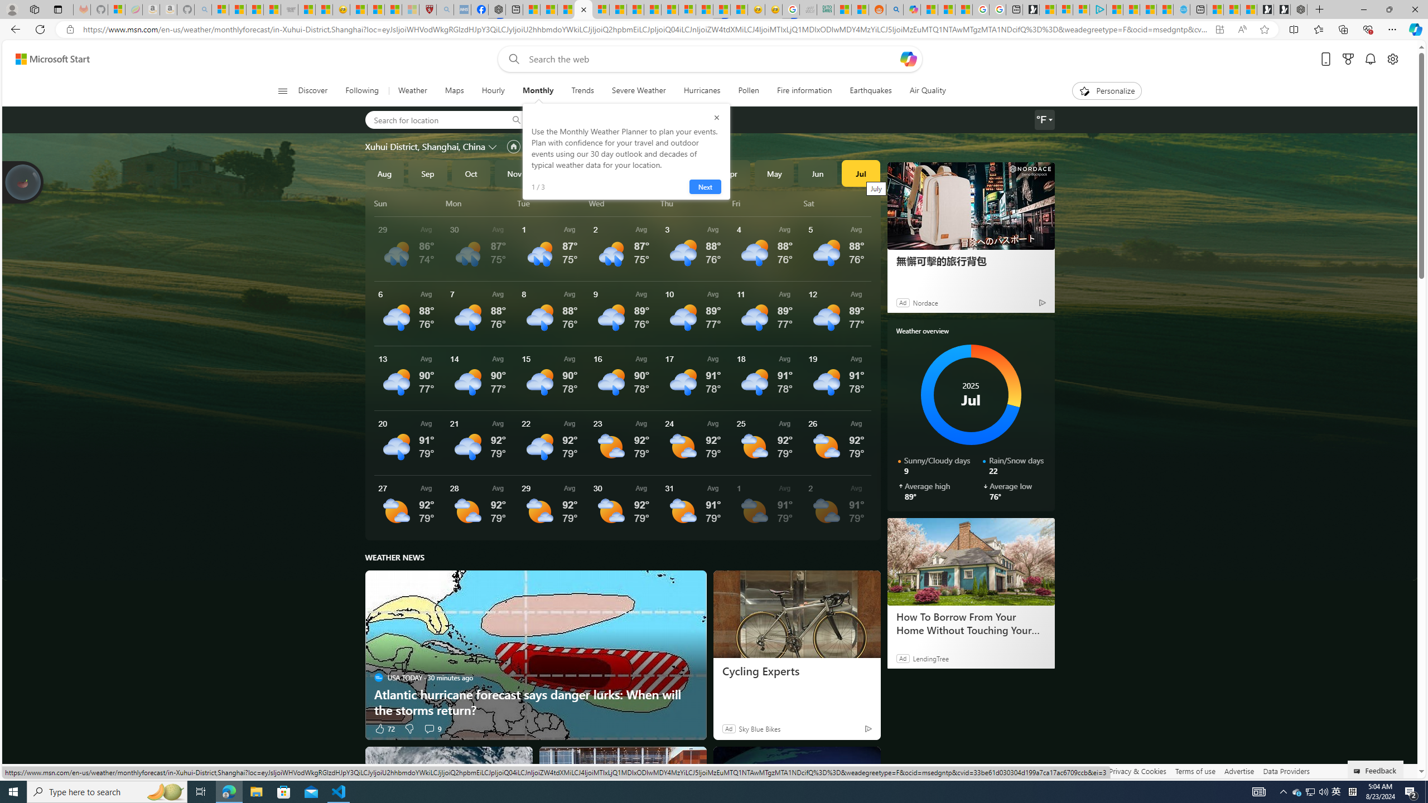  I want to click on Nov, so click(514, 173).